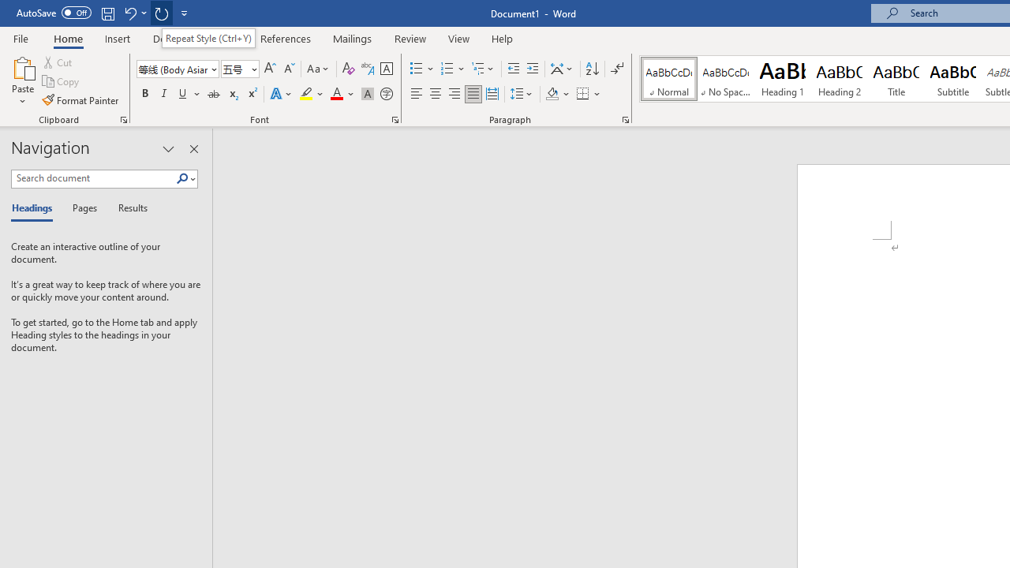 The image size is (1010, 568). What do you see at coordinates (22, 66) in the screenshot?
I see `Paste` at bounding box center [22, 66].